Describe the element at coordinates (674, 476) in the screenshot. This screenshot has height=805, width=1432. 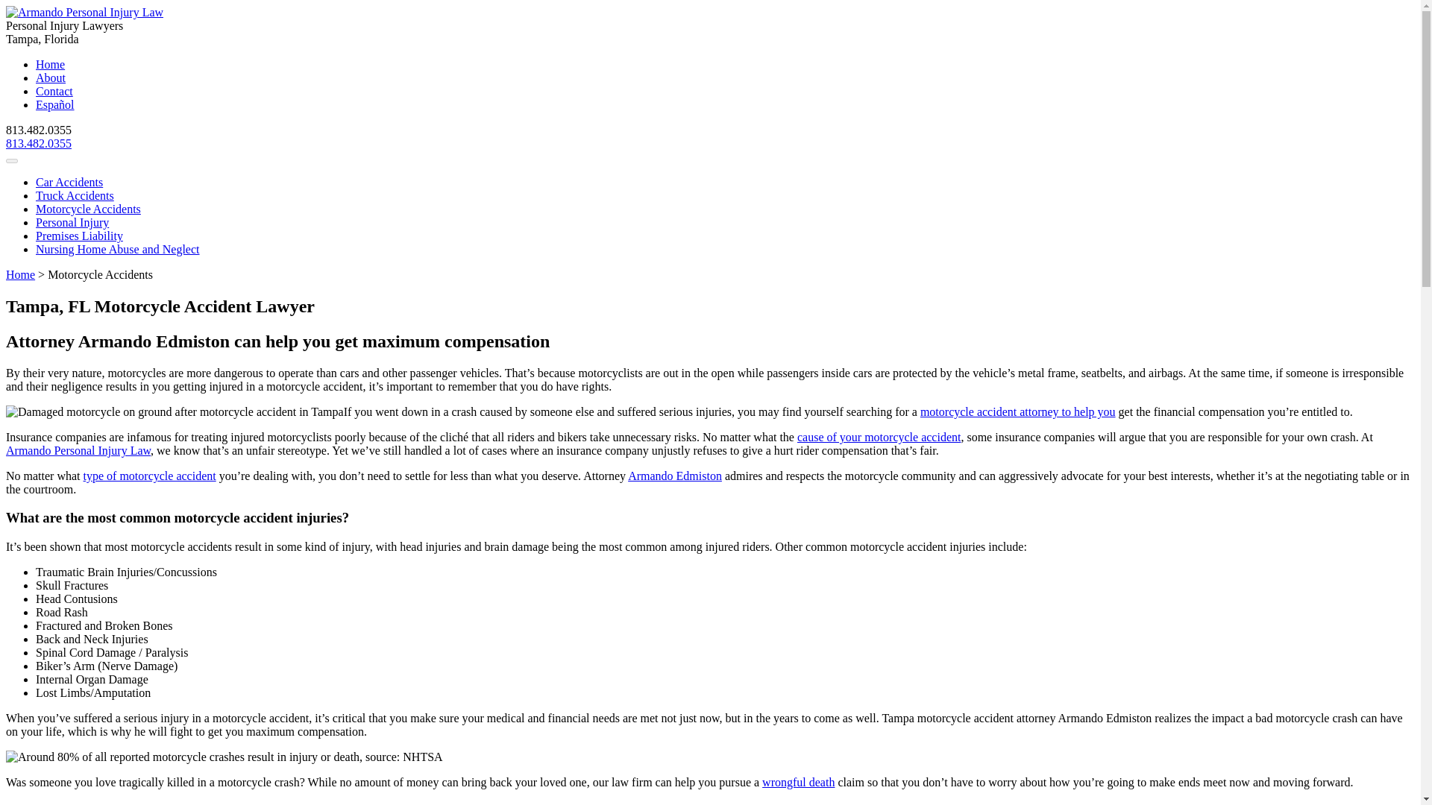
I see `Armando Edmiston` at that location.